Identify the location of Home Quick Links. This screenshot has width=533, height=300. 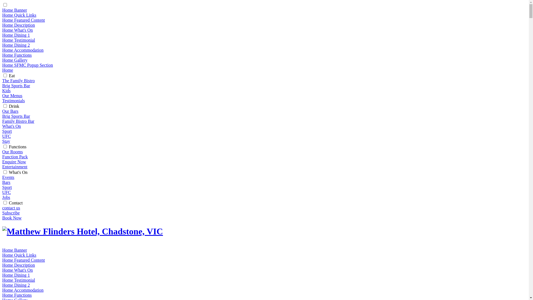
(19, 255).